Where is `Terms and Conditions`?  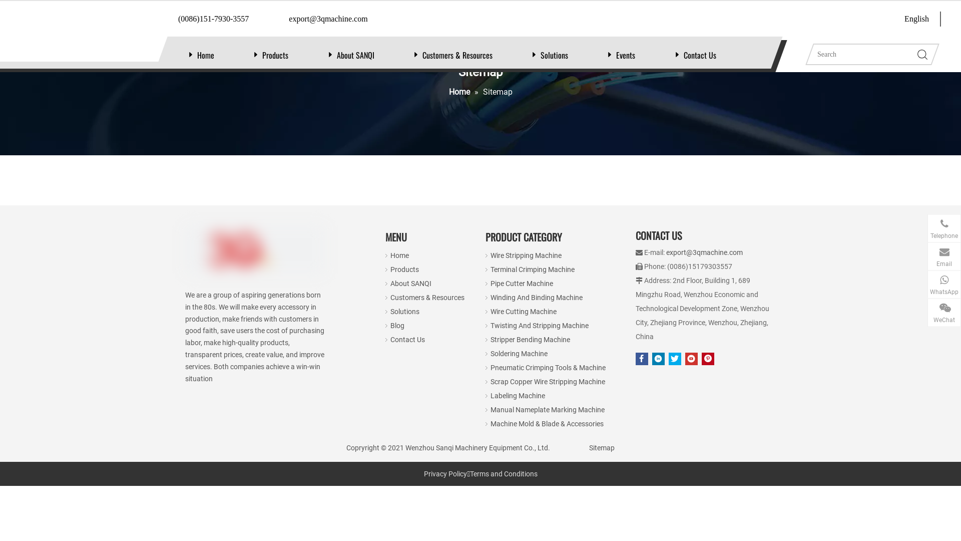
Terms and Conditions is located at coordinates (504, 474).